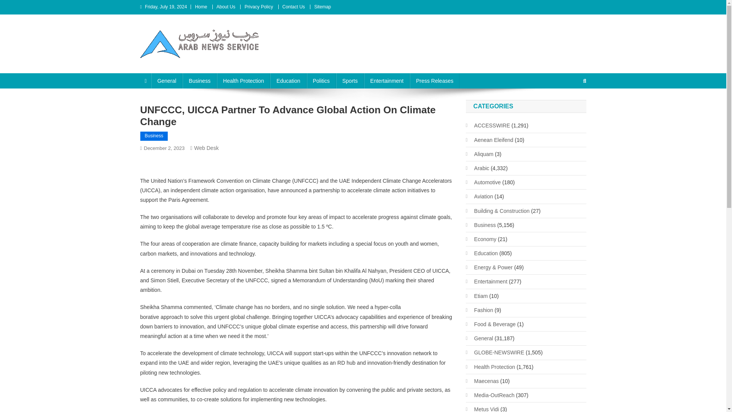  I want to click on Web Desk, so click(206, 148).